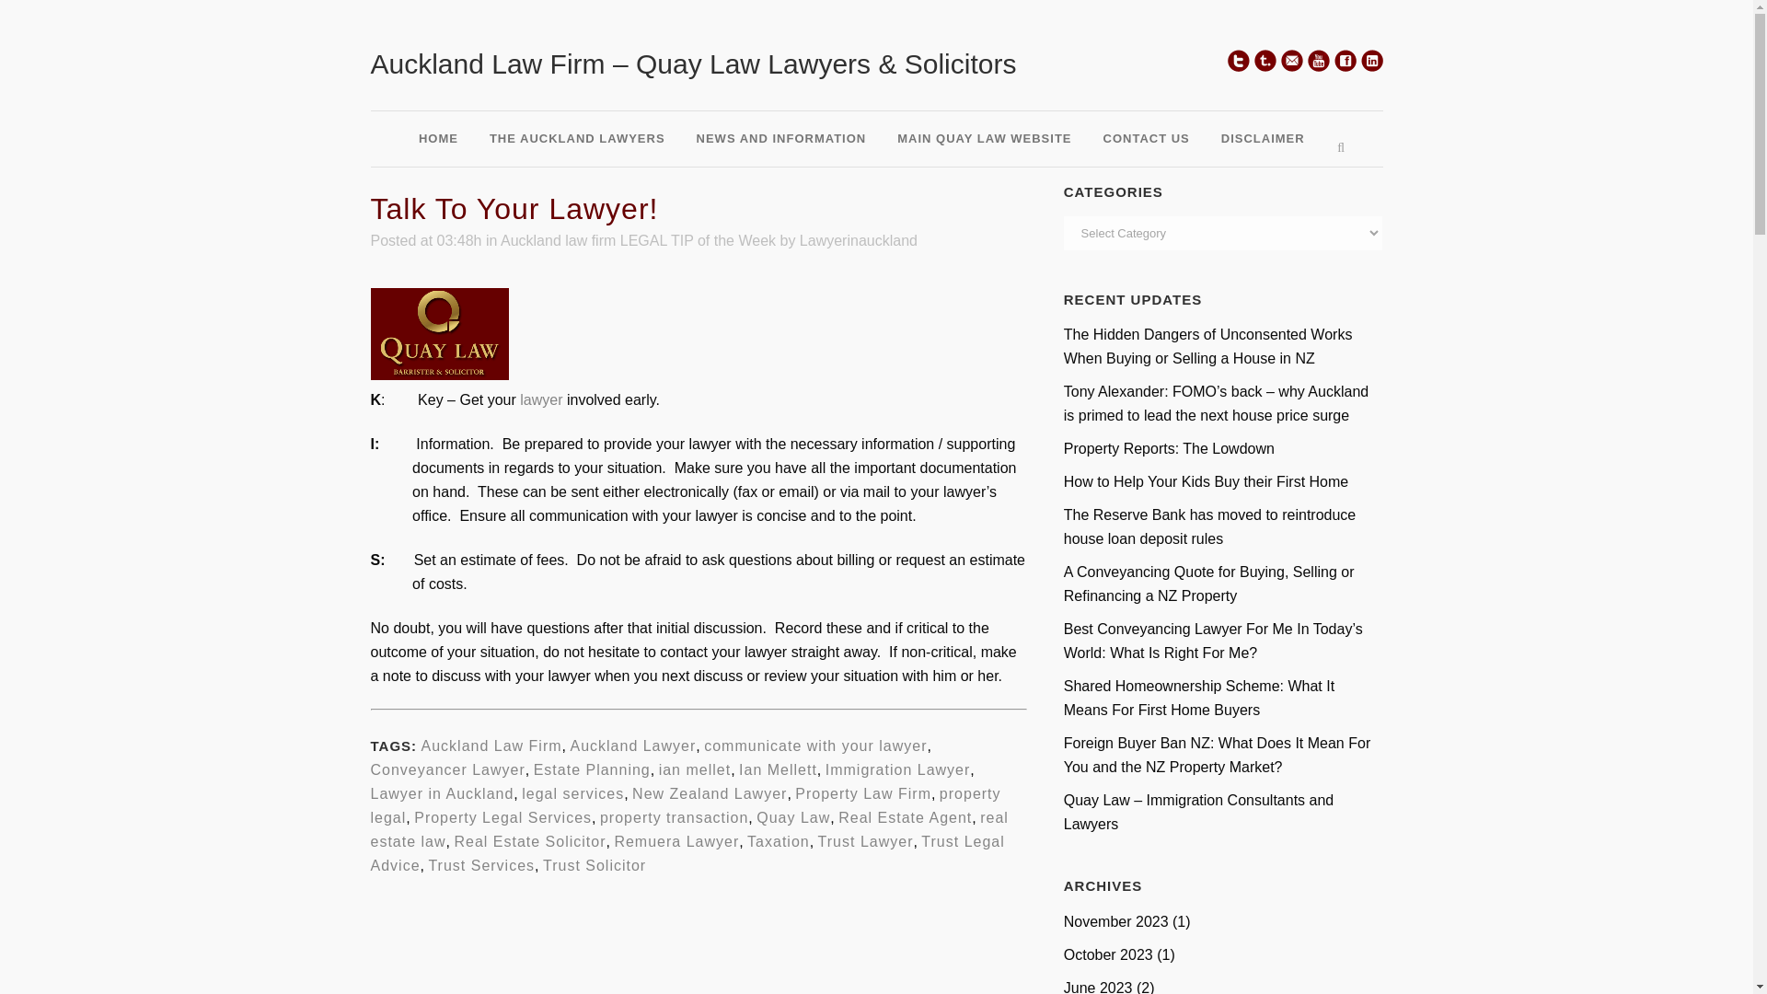 The height and width of the screenshot is (994, 1767). Describe the element at coordinates (637, 240) in the screenshot. I see `Auckland law firm LEGAL TIP of the Week` at that location.